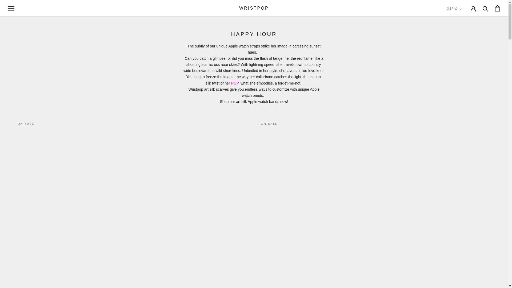  Describe the element at coordinates (464, 105) in the screenshot. I see `BIF` at that location.